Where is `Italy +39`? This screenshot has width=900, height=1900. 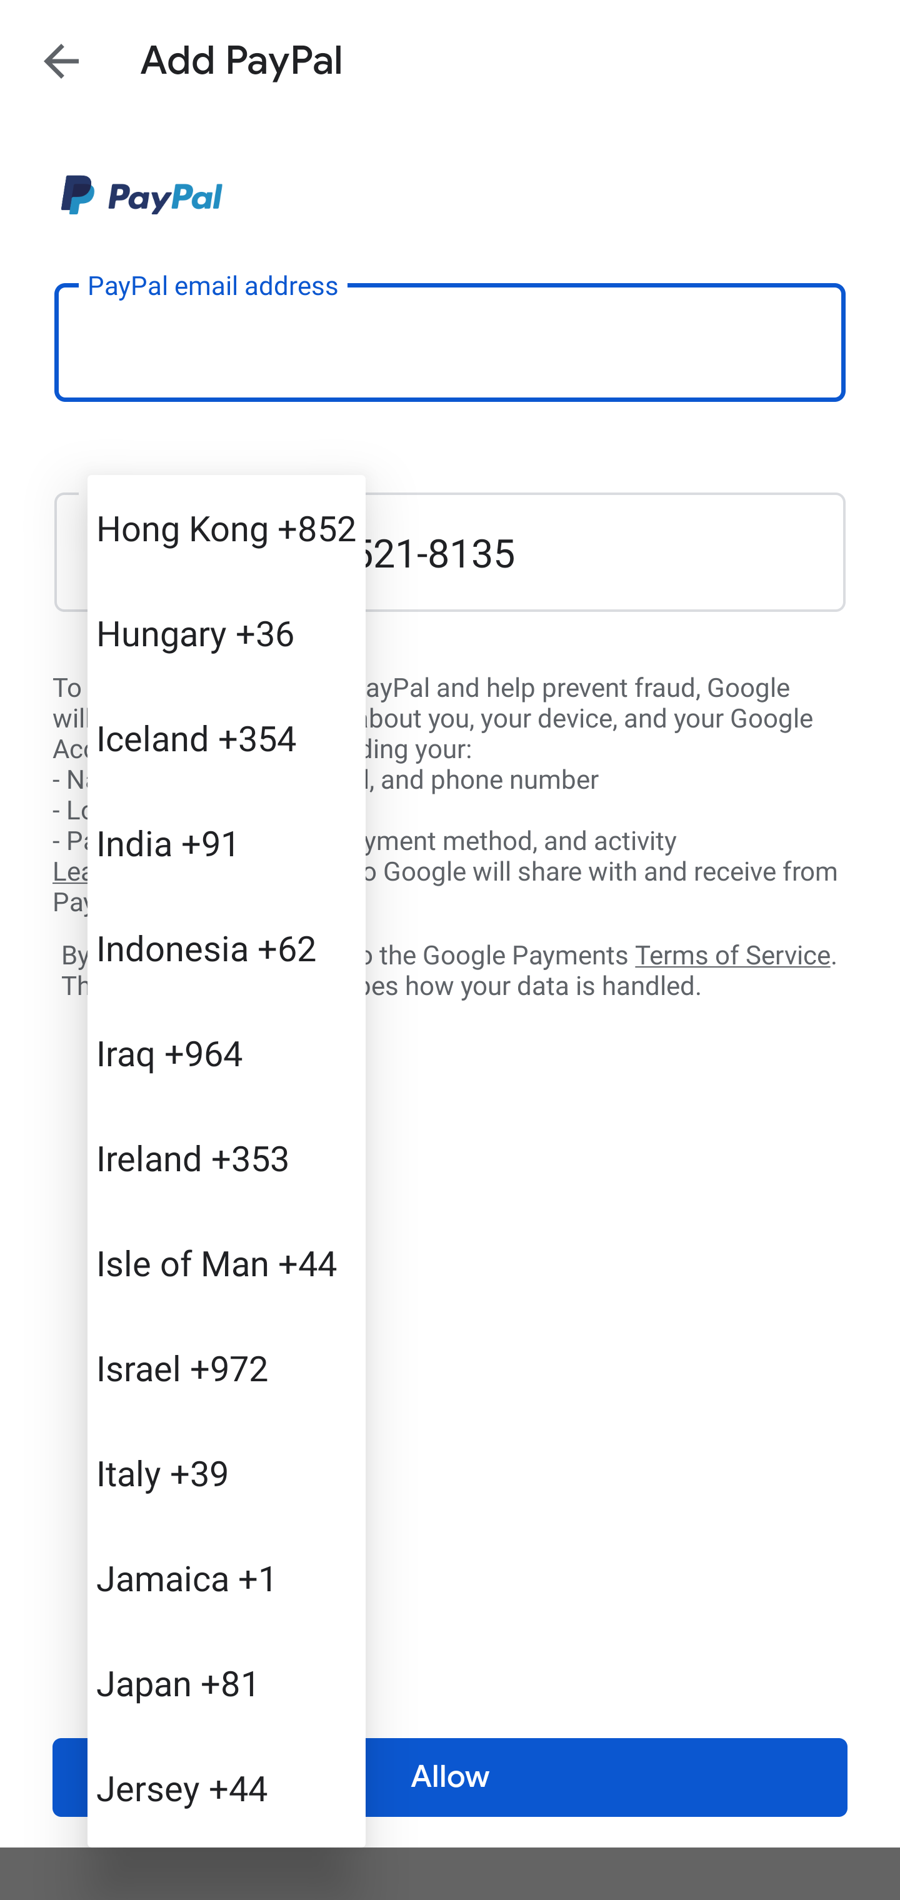 Italy +39 is located at coordinates (226, 1472).